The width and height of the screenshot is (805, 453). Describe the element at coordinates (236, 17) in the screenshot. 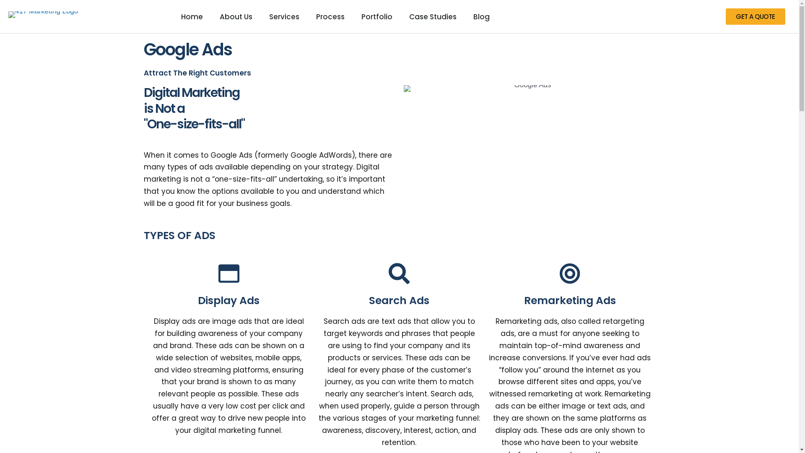

I see `About Us` at that location.